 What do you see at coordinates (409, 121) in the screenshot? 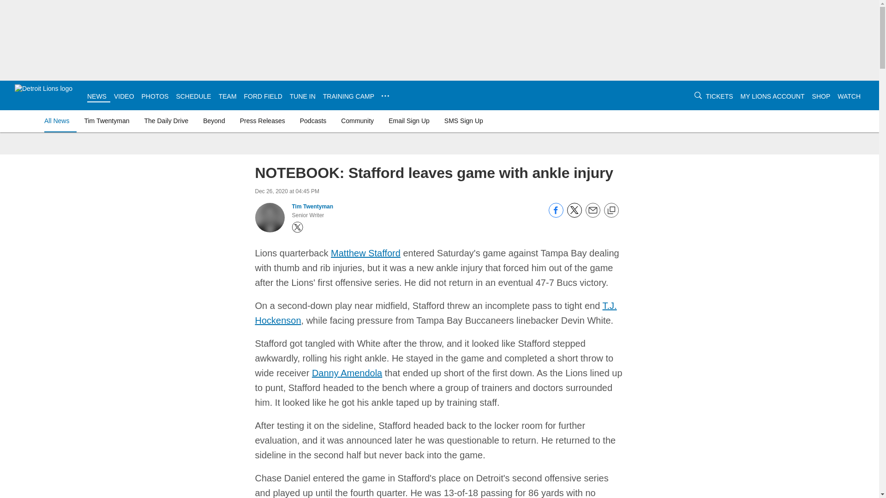
I see `Email Sign Up` at bounding box center [409, 121].